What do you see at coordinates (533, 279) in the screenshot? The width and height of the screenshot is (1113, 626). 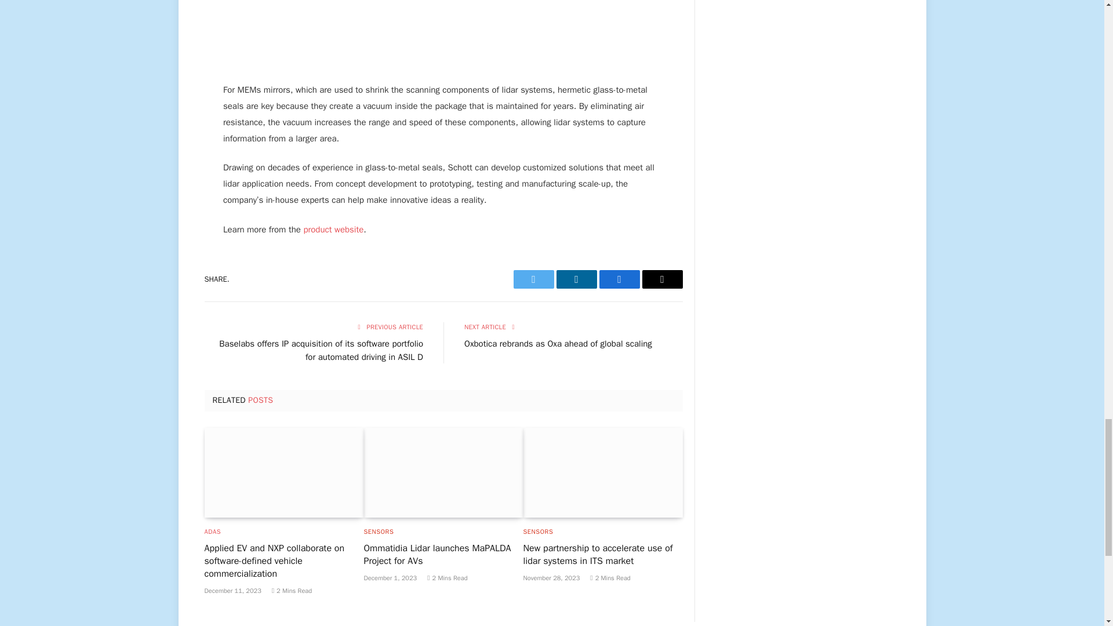 I see `Share on Twitter` at bounding box center [533, 279].